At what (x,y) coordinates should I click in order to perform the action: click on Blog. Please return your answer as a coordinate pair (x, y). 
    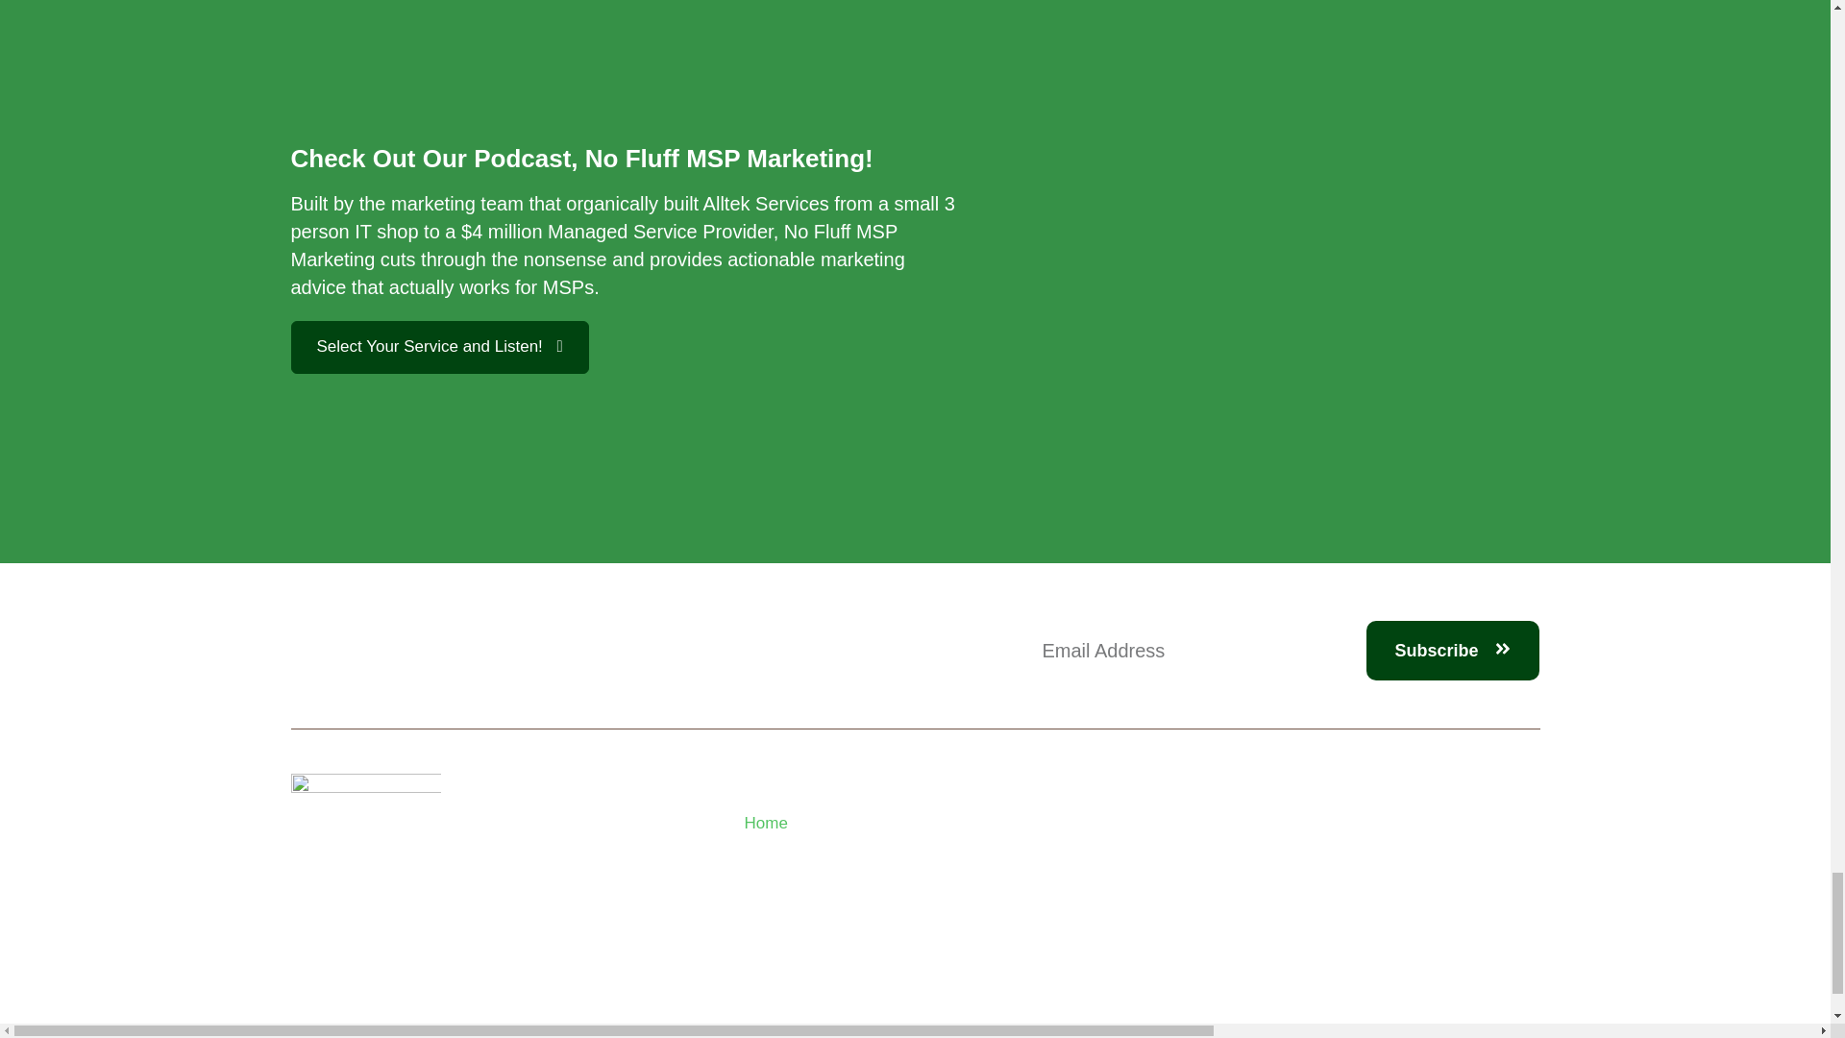
    Looking at the image, I should click on (849, 885).